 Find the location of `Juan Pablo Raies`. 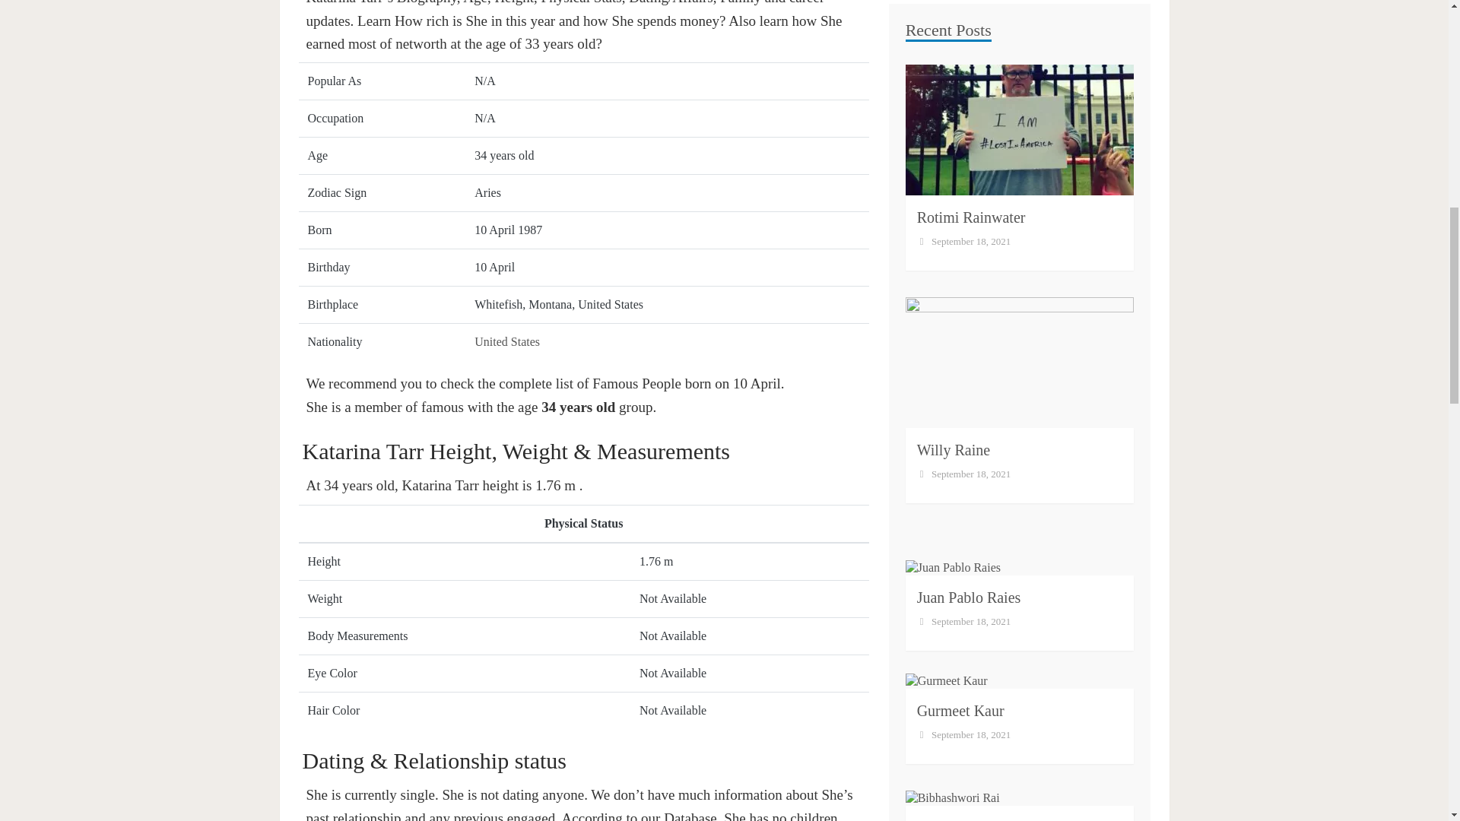

Juan Pablo Raies is located at coordinates (969, 184).